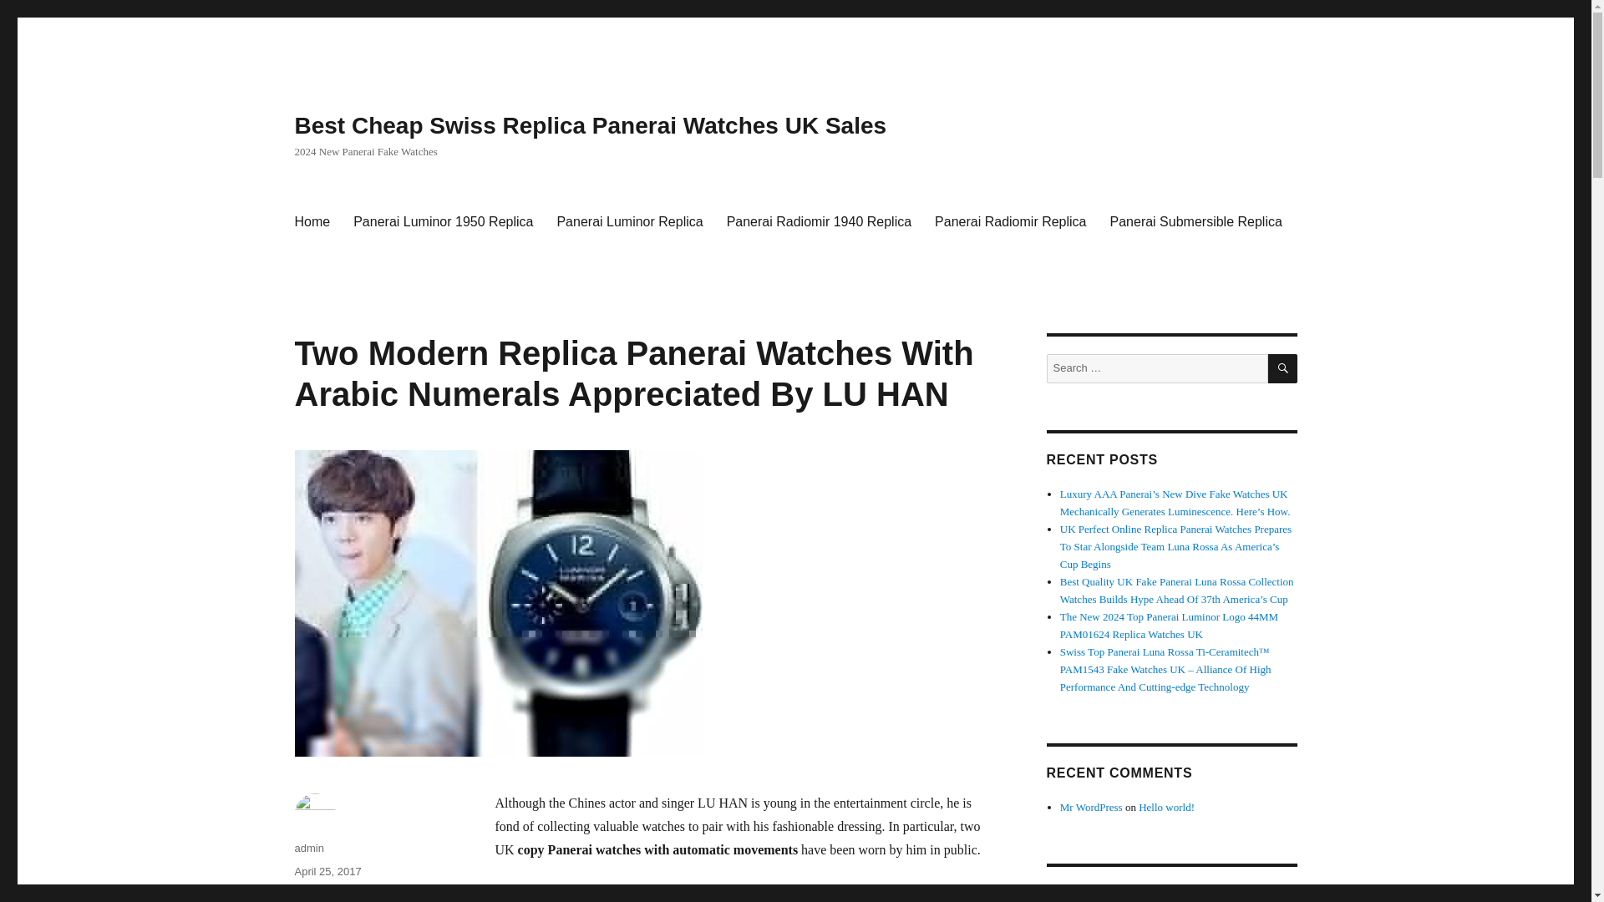 This screenshot has height=902, width=1604. What do you see at coordinates (1283, 369) in the screenshot?
I see `SEARCH` at bounding box center [1283, 369].